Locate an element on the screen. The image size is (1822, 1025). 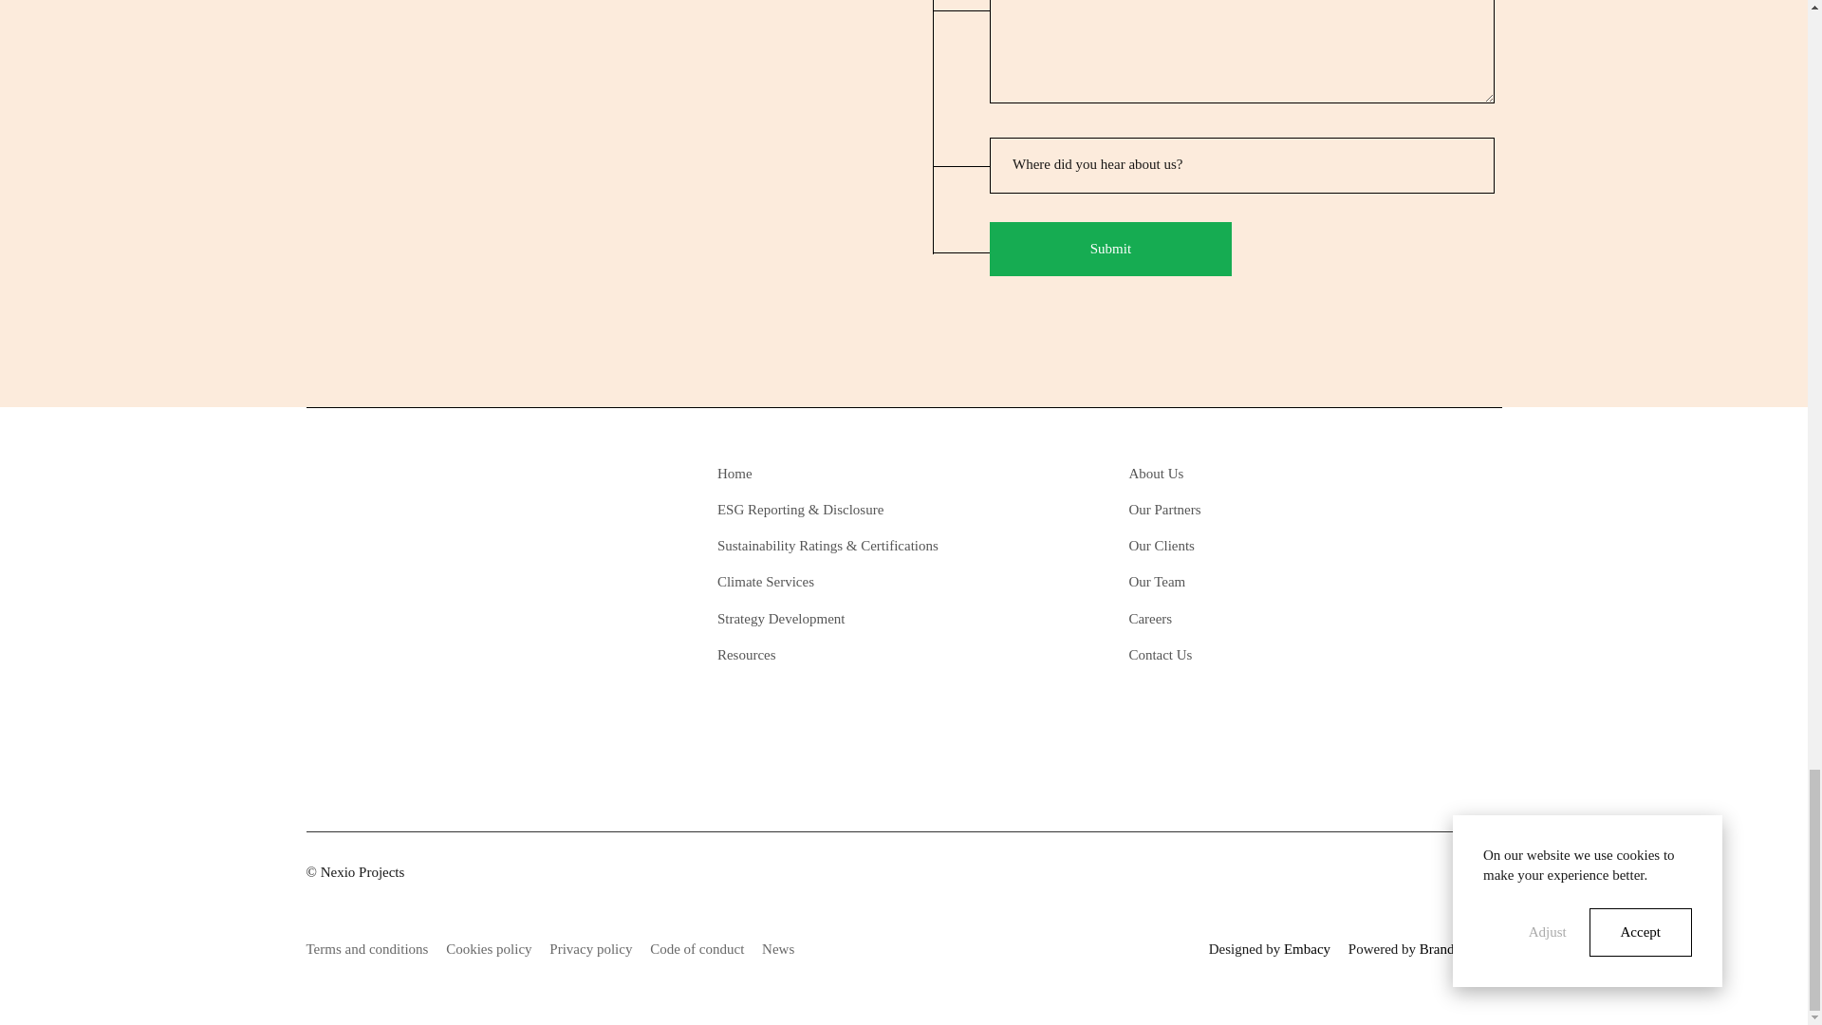
Strategy Development is located at coordinates (841, 618).